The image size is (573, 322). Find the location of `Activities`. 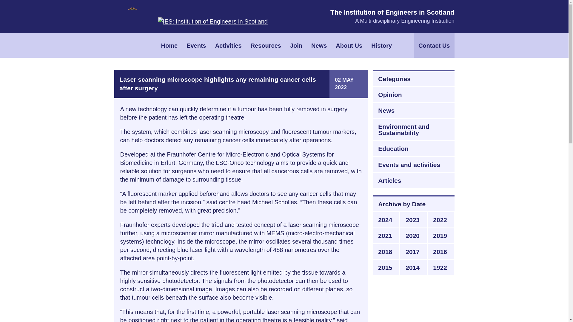

Activities is located at coordinates (229, 45).